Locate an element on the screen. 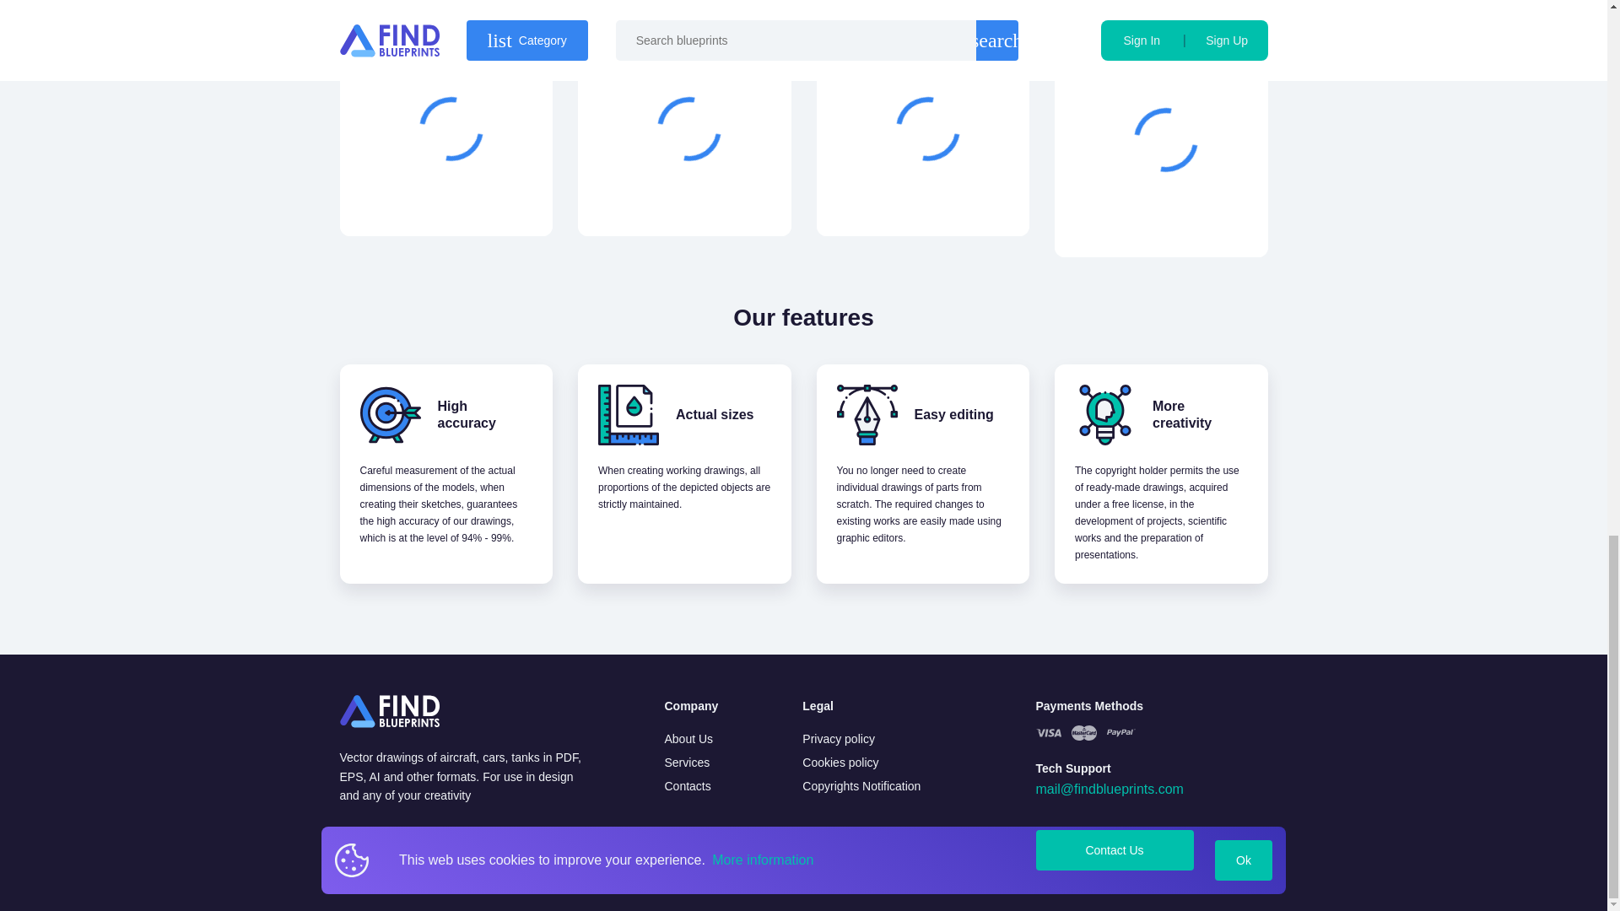  More is located at coordinates (1164, 216).